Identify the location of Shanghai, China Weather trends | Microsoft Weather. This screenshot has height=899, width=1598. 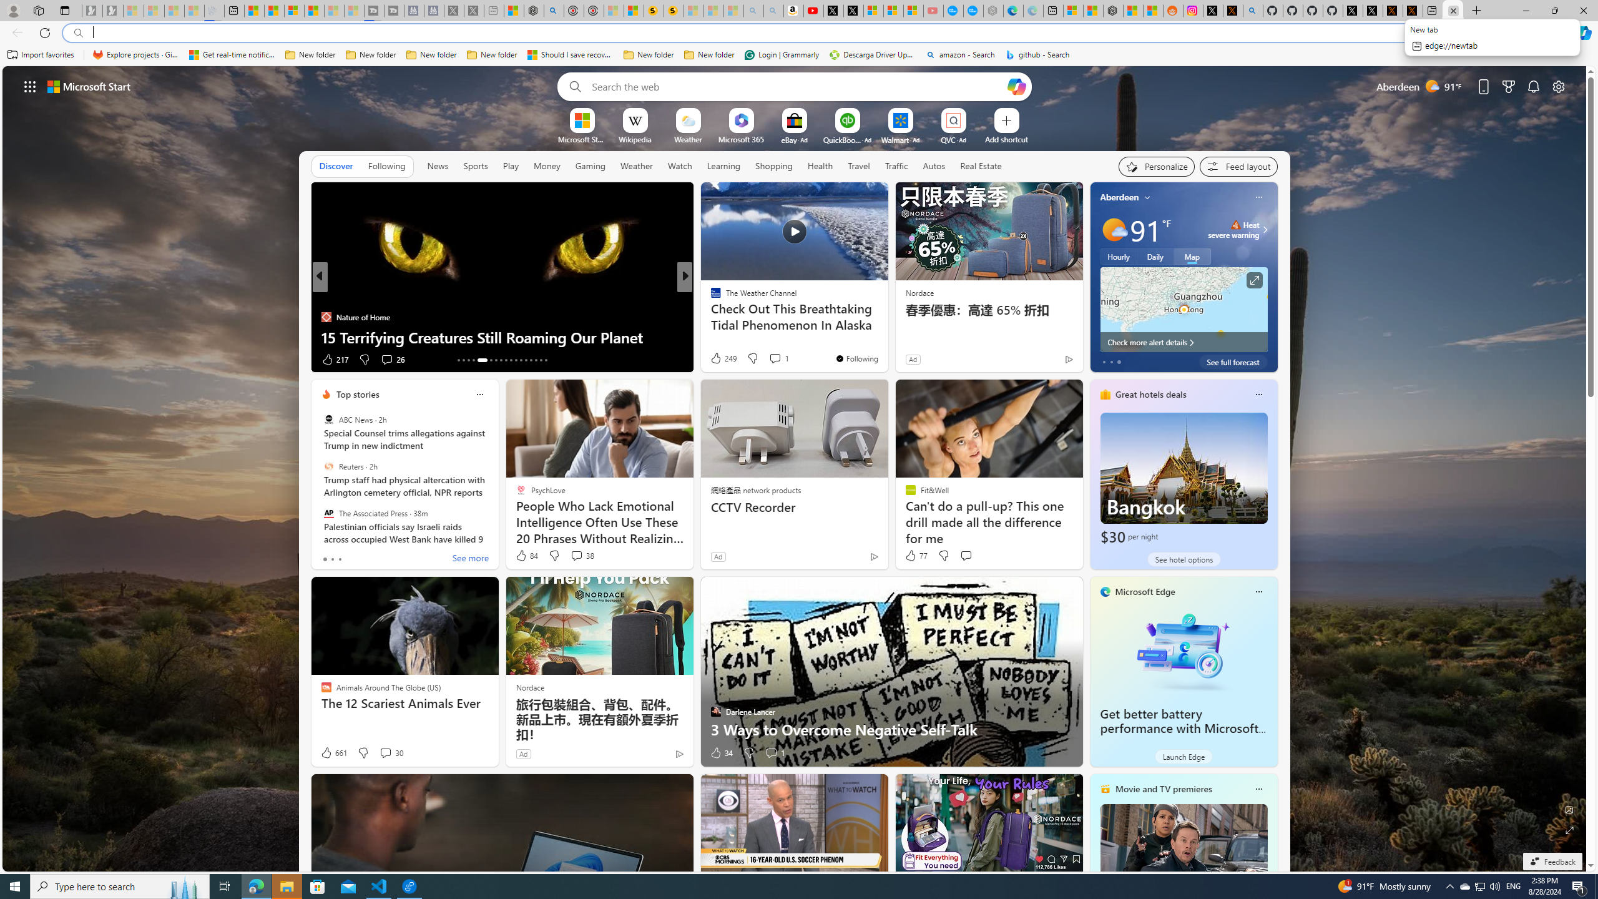
(1152, 11).